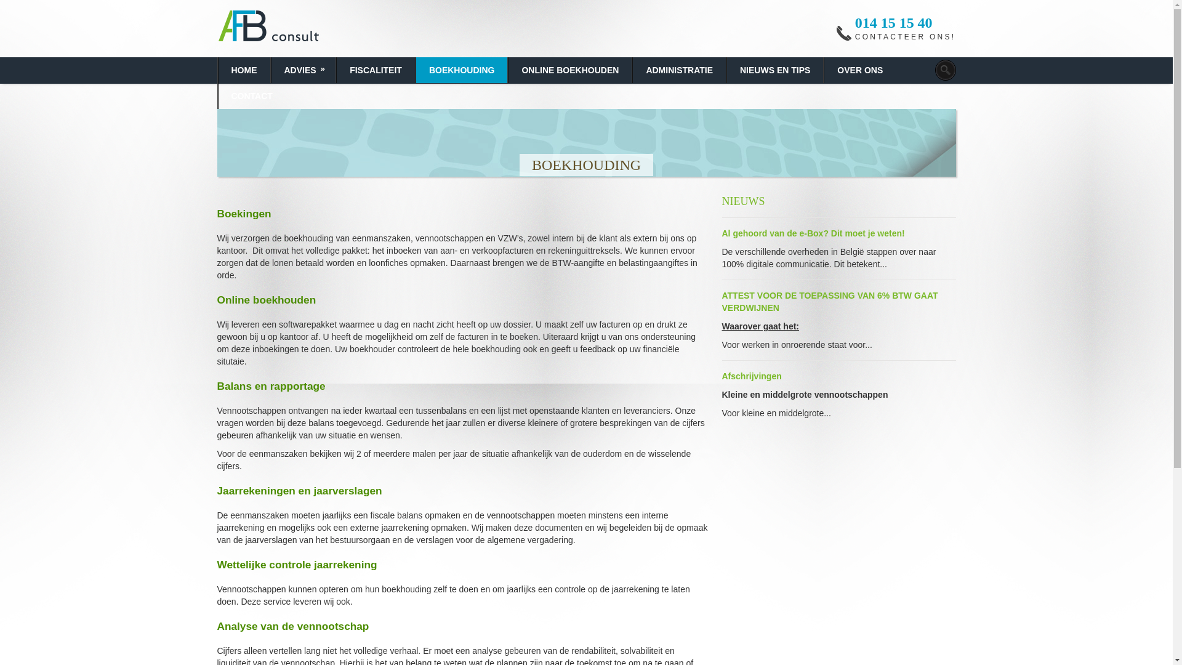 This screenshot has height=665, width=1182. Describe the element at coordinates (244, 70) in the screenshot. I see `HOME` at that location.